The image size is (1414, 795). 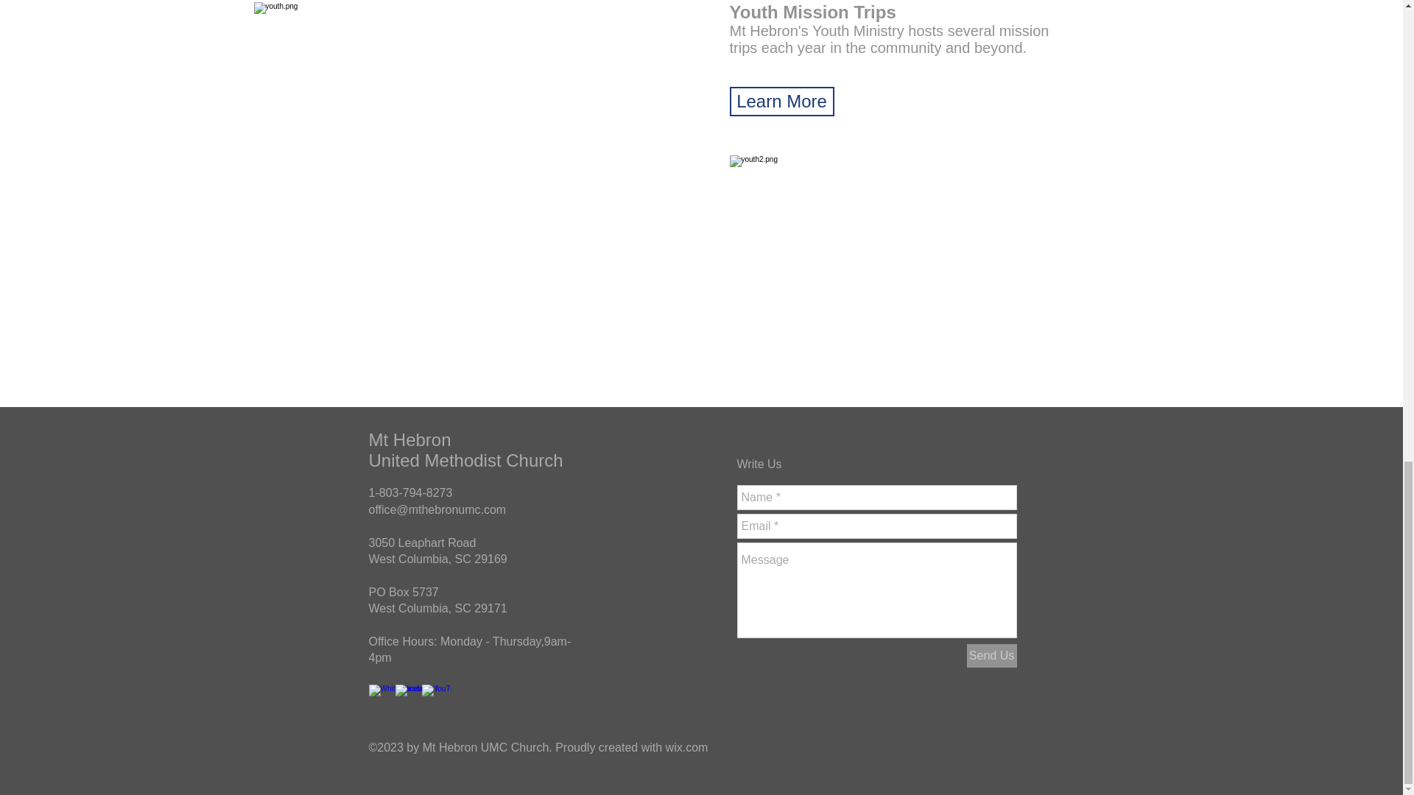 What do you see at coordinates (991, 655) in the screenshot?
I see `Send Us` at bounding box center [991, 655].